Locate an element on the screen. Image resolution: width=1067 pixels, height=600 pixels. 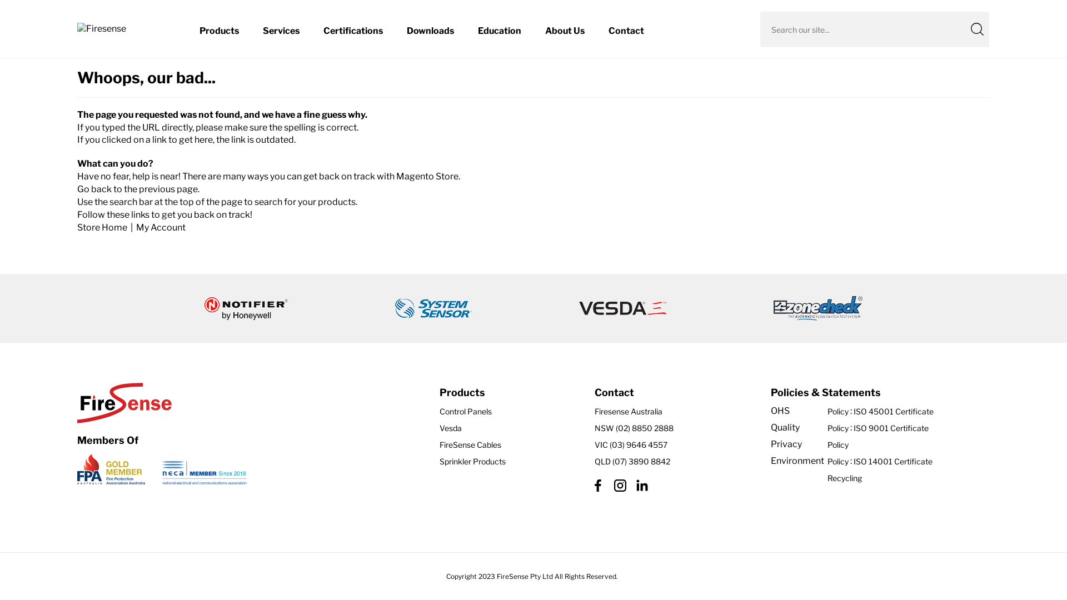
Recycling is located at coordinates (880, 478).